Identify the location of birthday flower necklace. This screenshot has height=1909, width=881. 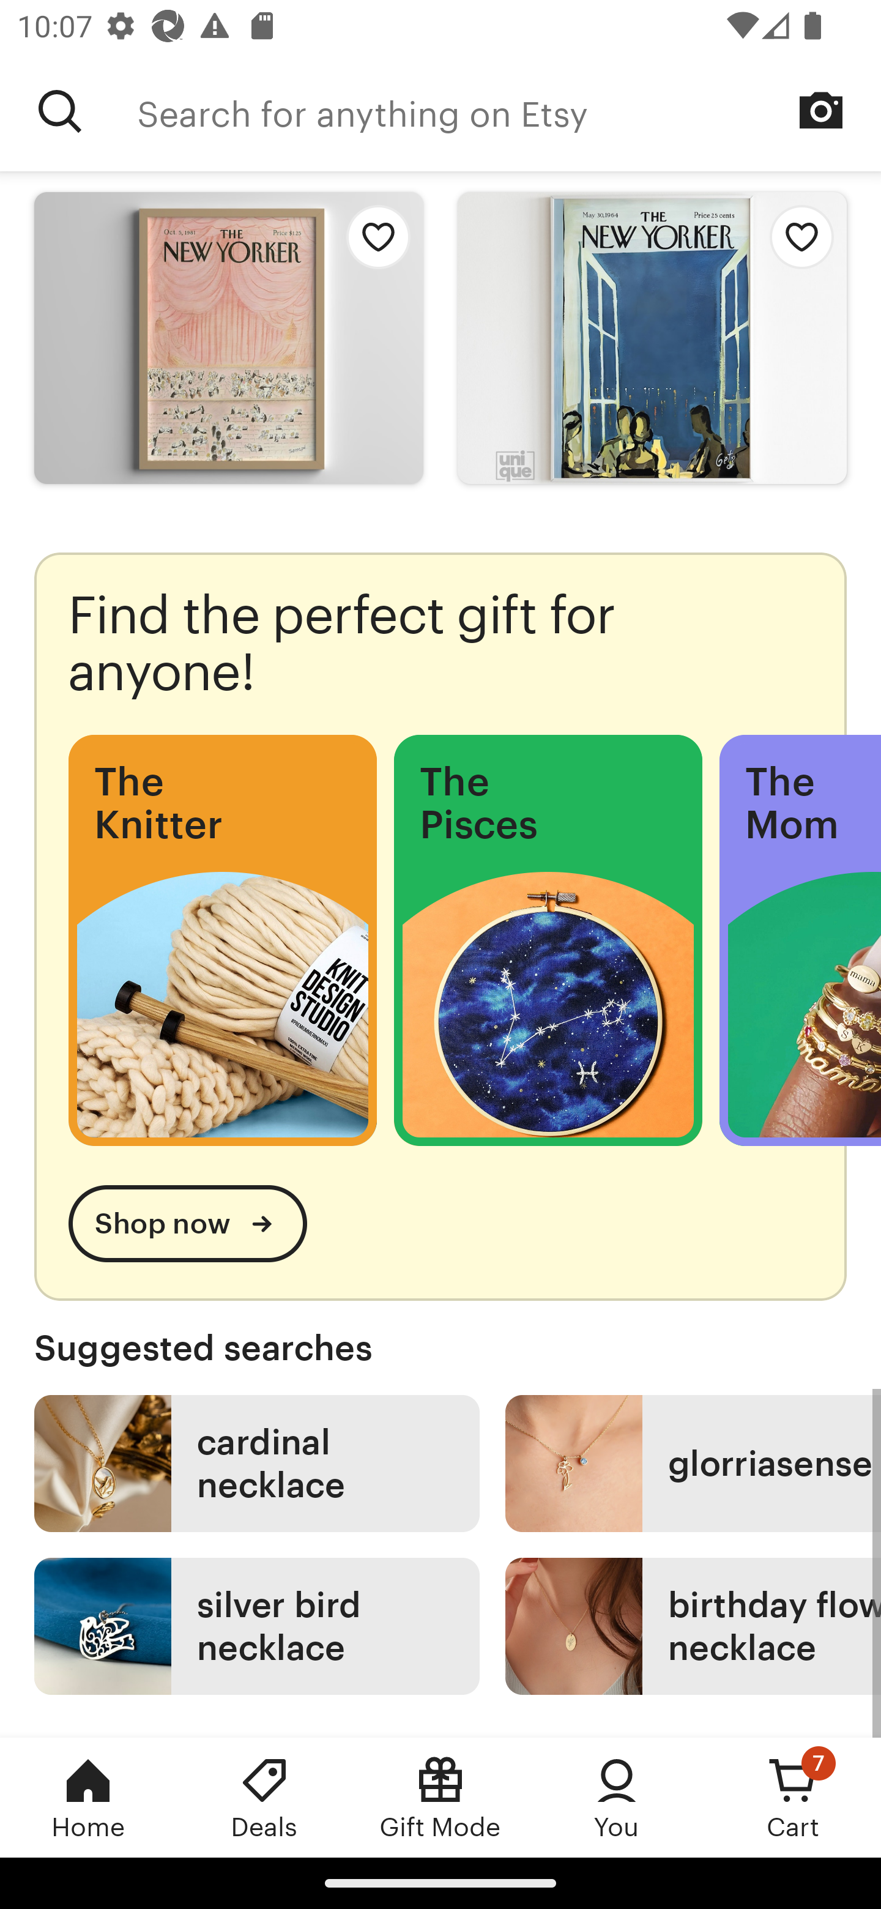
(693, 1626).